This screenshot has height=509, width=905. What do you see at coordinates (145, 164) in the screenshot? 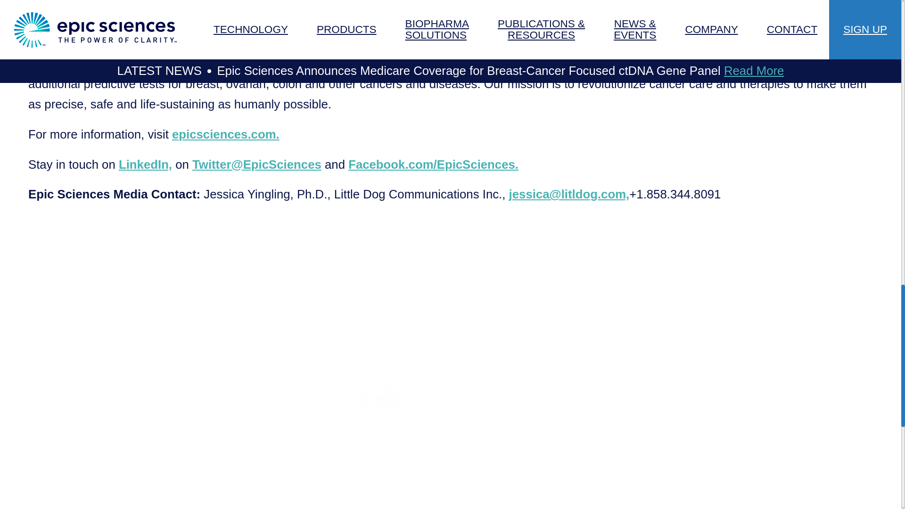
I see `LinkedIn,` at bounding box center [145, 164].